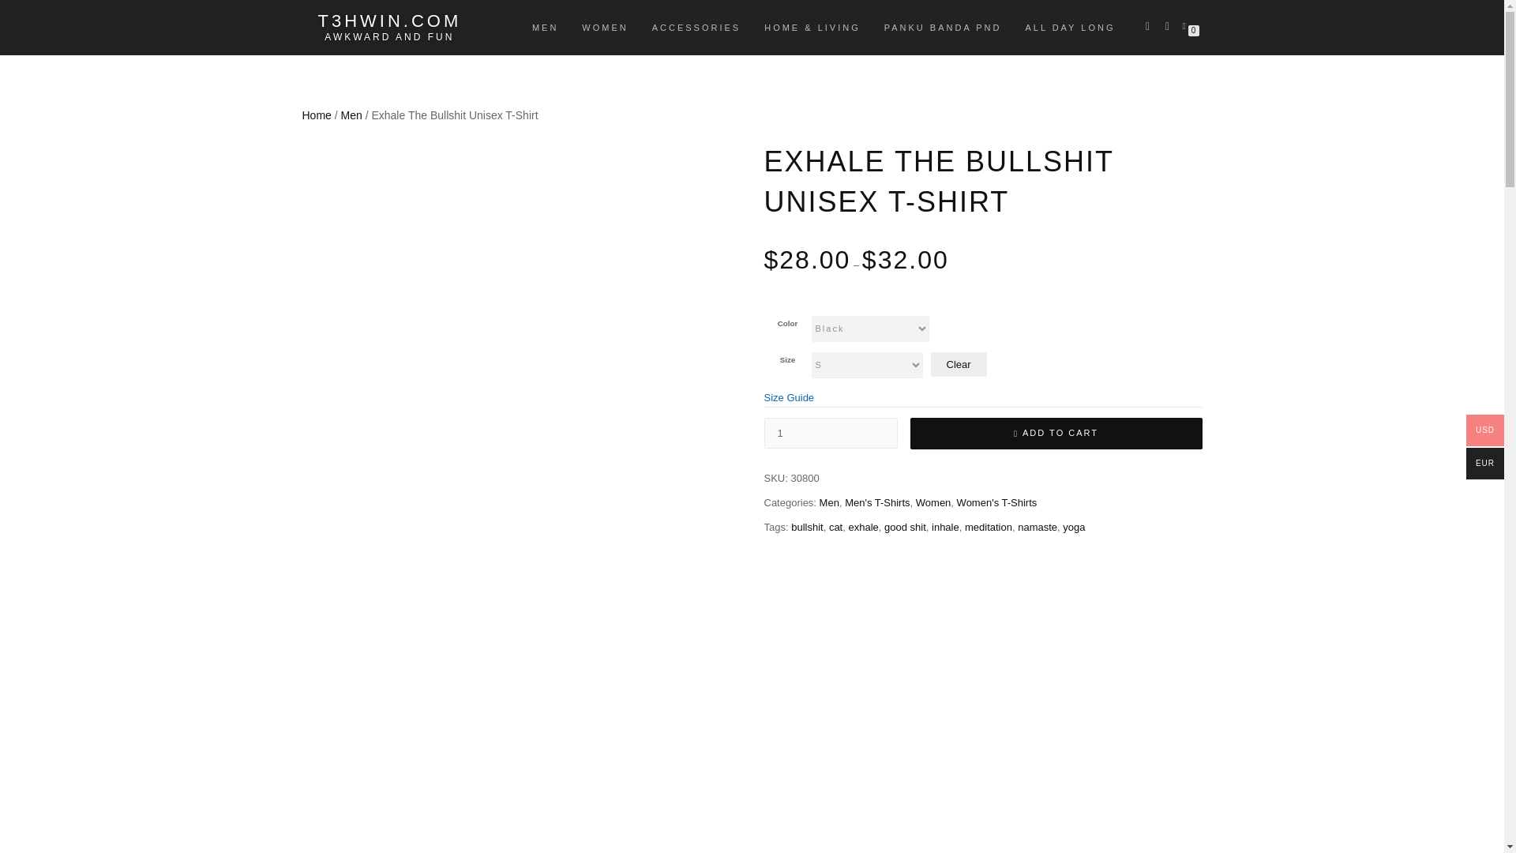 The image size is (1516, 853). I want to click on Men, so click(351, 115).